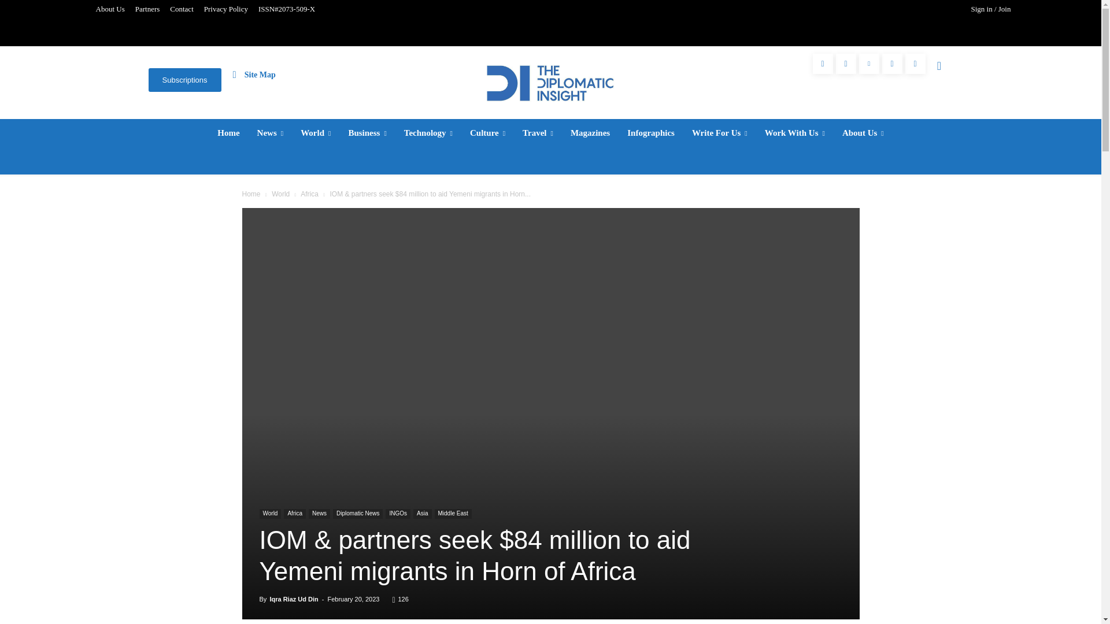 The image size is (1110, 624). What do you see at coordinates (869, 63) in the screenshot?
I see `Linkedin` at bounding box center [869, 63].